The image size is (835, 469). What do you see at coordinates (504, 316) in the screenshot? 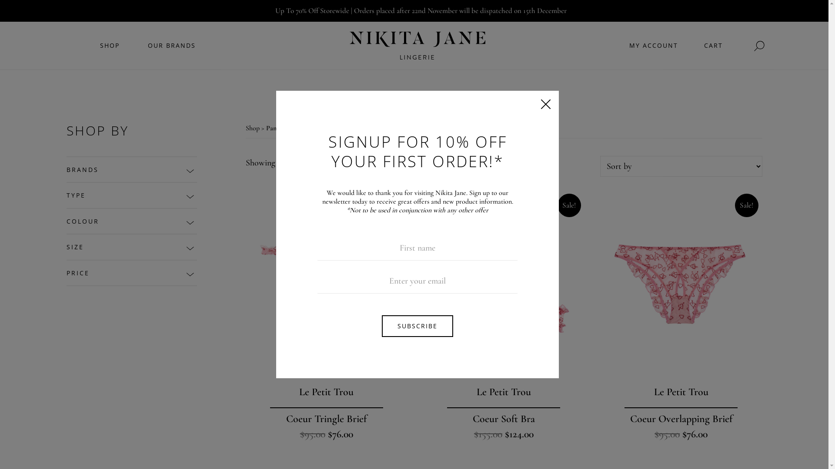
I see `Sale!
Le Petit Trou
Coeur Soft Bra
$155.00 $124.00` at bounding box center [504, 316].